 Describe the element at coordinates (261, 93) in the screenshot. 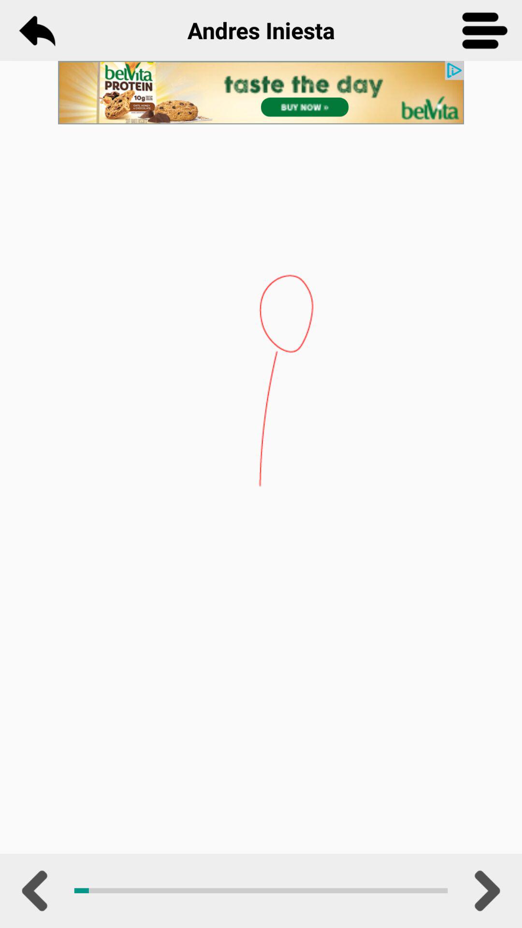

I see `advertisement page` at that location.